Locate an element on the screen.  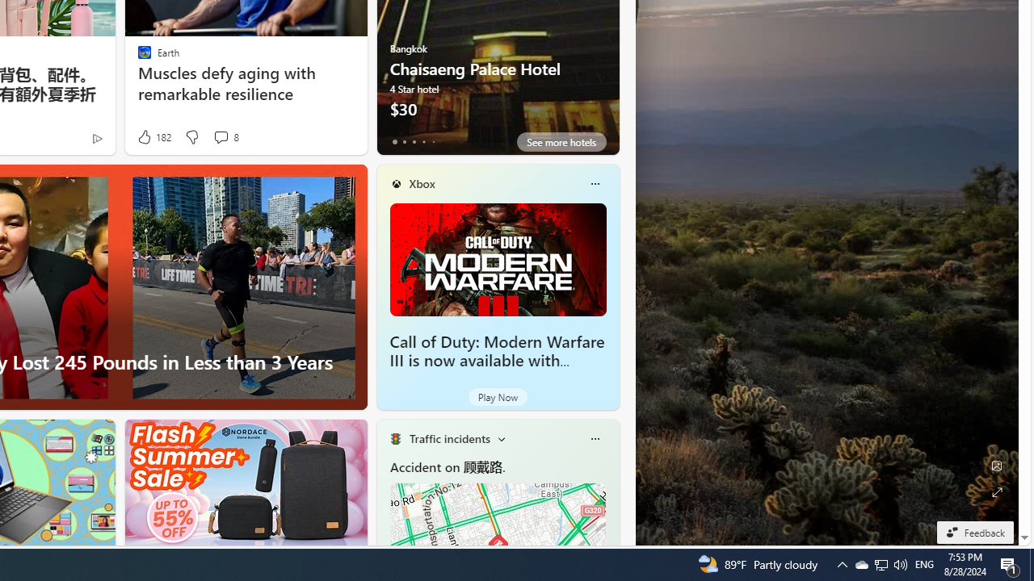
Play Now is located at coordinates (498, 397).